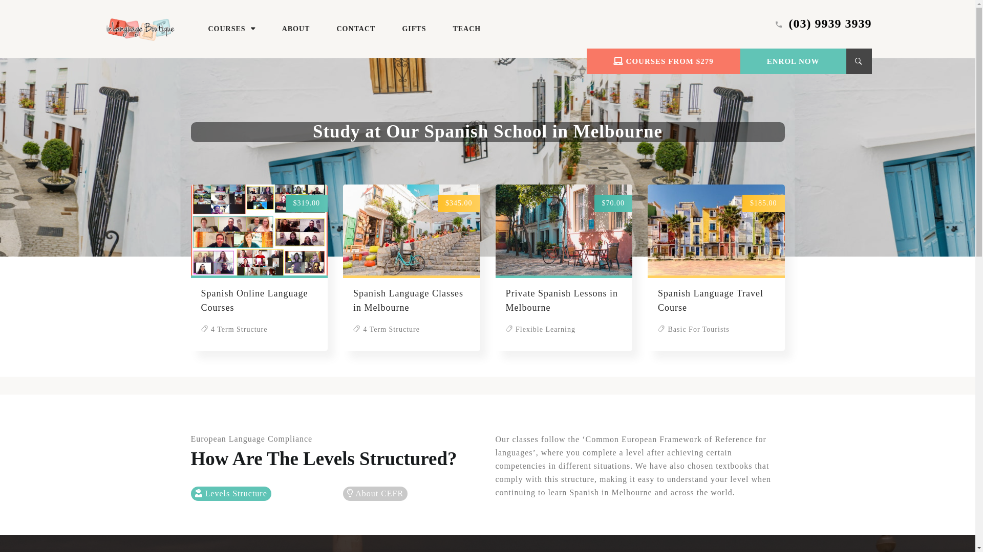  Describe the element at coordinates (664, 61) in the screenshot. I see `COURSES FROM $279` at that location.